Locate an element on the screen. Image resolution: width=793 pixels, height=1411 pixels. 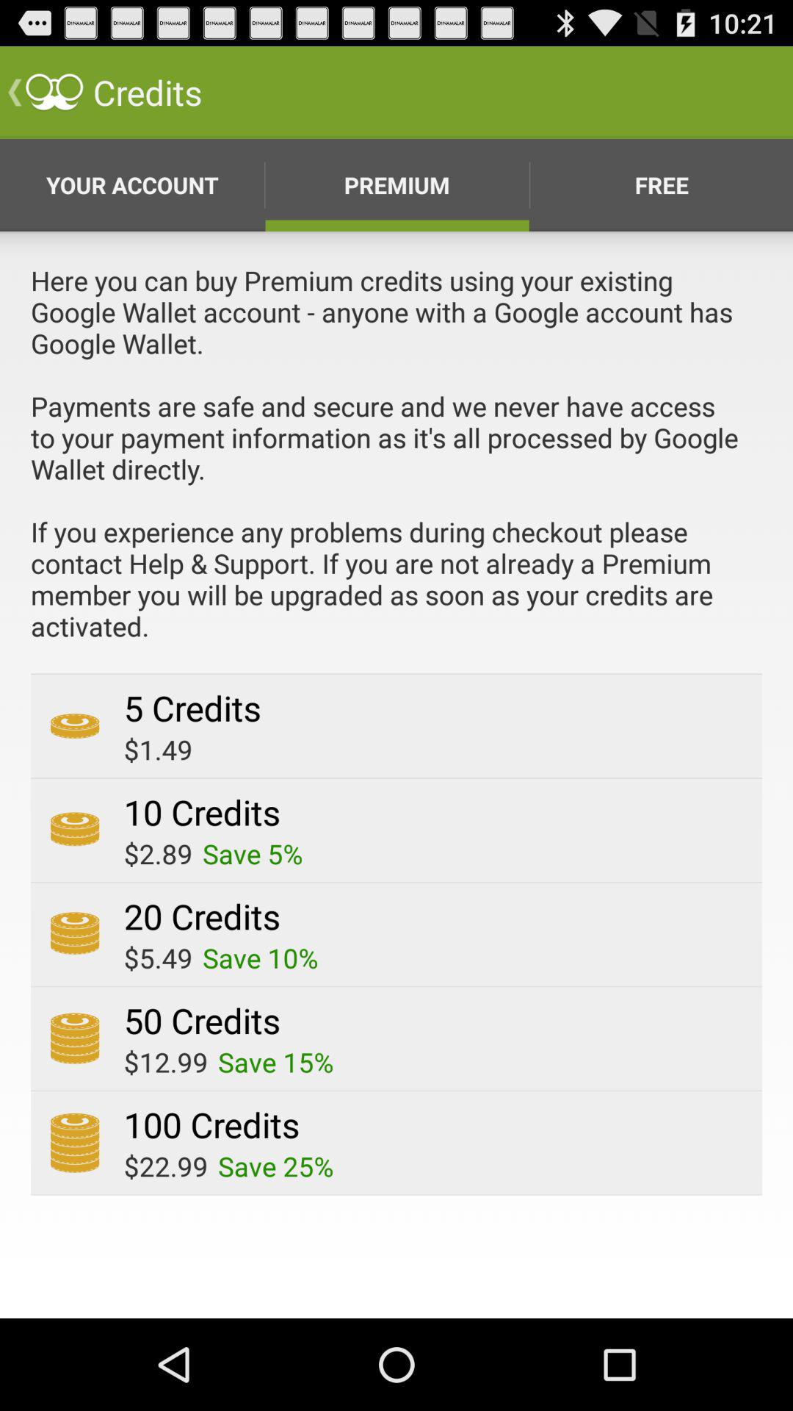
turn off app below the 100 credits is located at coordinates (276, 1166).